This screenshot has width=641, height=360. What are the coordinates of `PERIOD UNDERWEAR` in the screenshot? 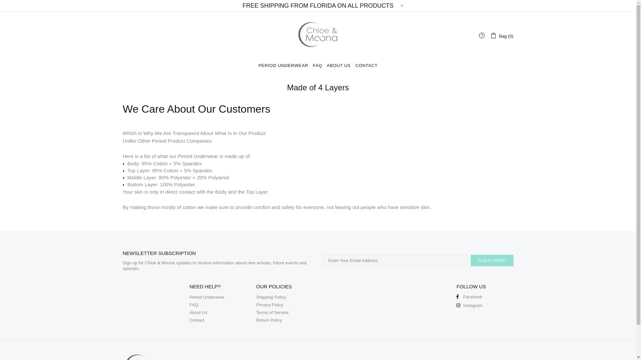 It's located at (283, 66).